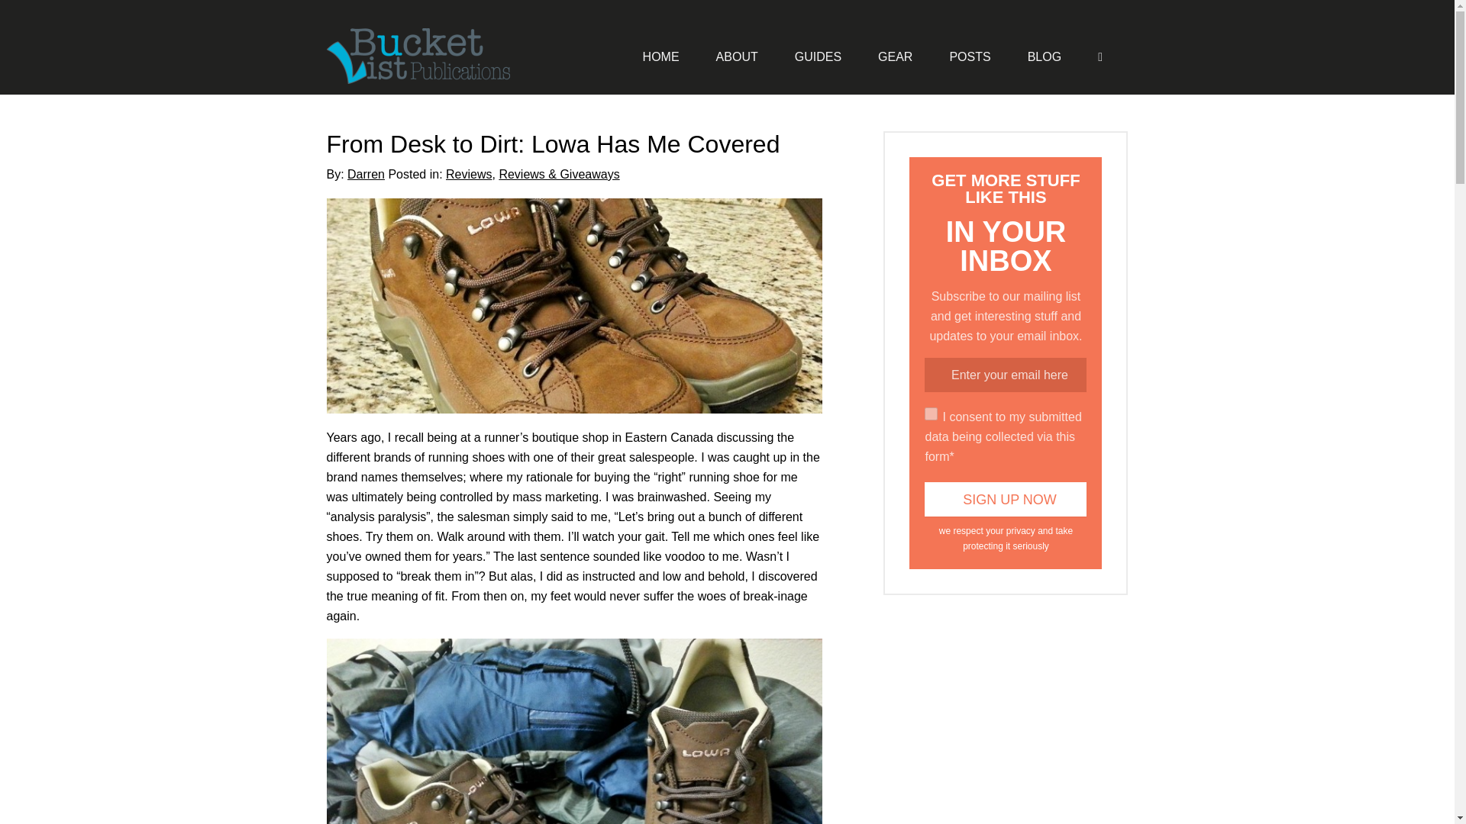 The image size is (1466, 824). What do you see at coordinates (434, 56) in the screenshot?
I see `Bucket List Publications` at bounding box center [434, 56].